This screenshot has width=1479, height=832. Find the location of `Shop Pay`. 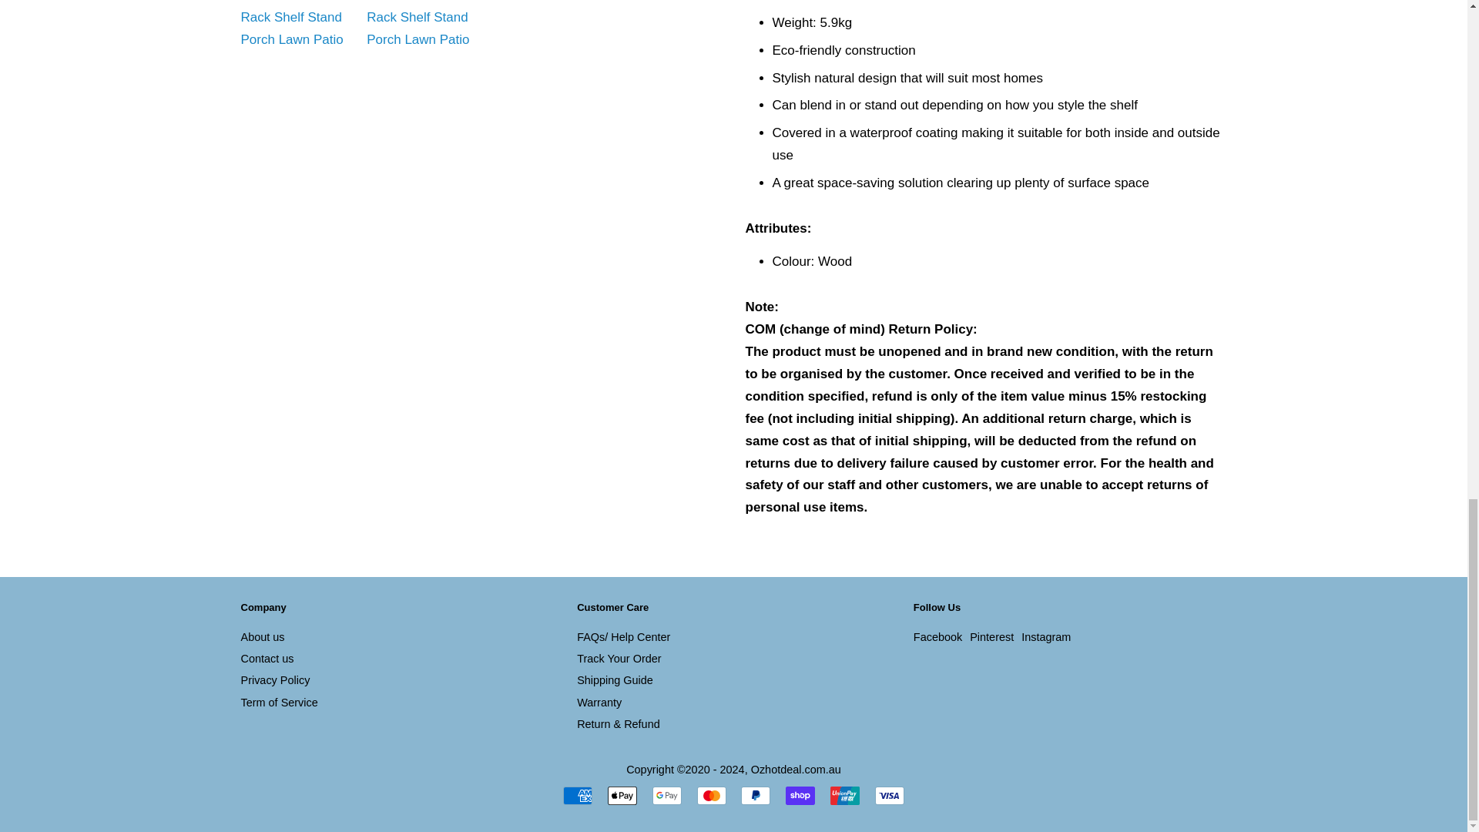

Shop Pay is located at coordinates (800, 795).